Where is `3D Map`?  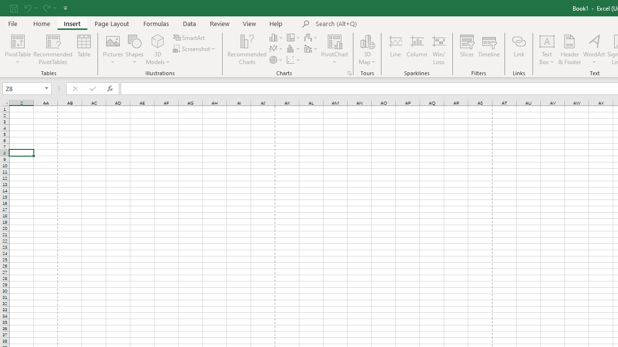 3D Map is located at coordinates (367, 40).